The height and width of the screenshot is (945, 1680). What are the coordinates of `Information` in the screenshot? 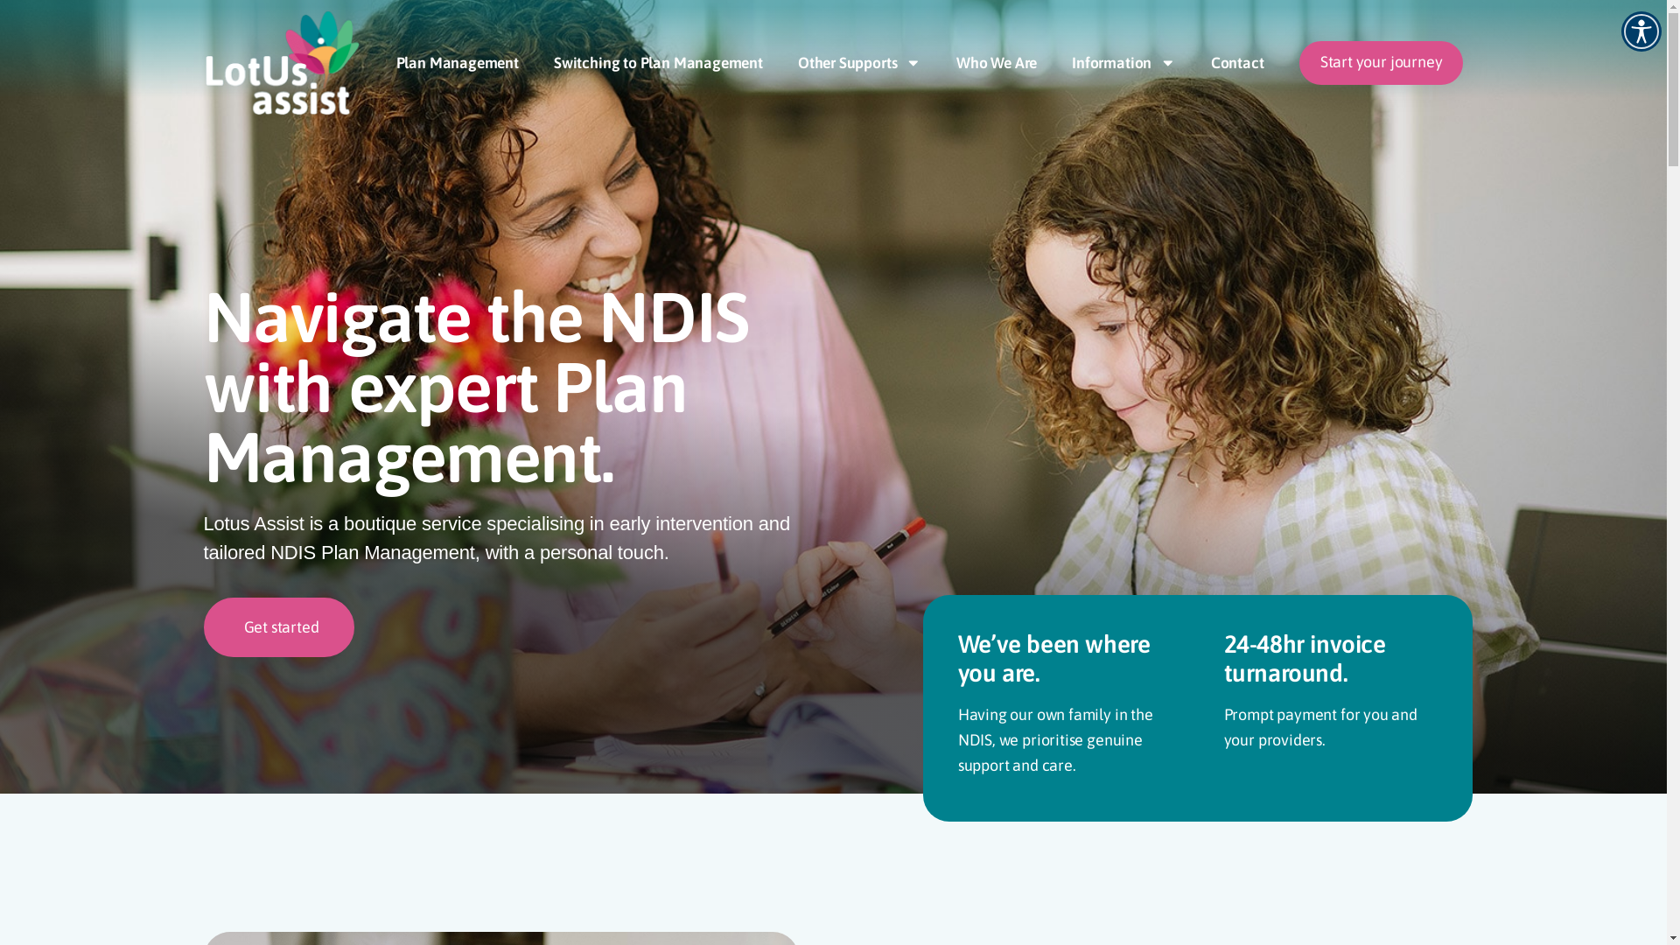 It's located at (1123, 63).